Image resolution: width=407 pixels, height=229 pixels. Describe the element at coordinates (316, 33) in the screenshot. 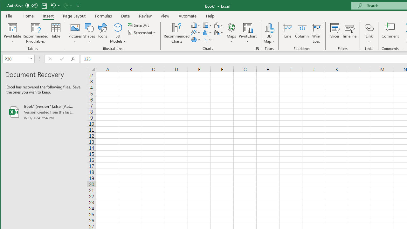

I see `Win/Loss` at that location.